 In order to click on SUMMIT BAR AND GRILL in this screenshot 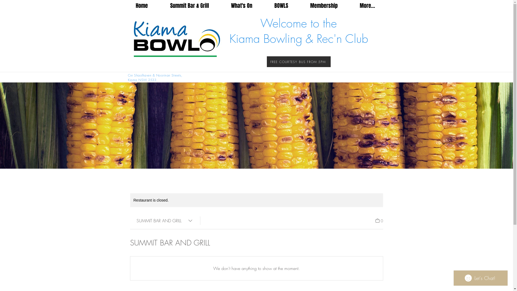, I will do `click(165, 221)`.